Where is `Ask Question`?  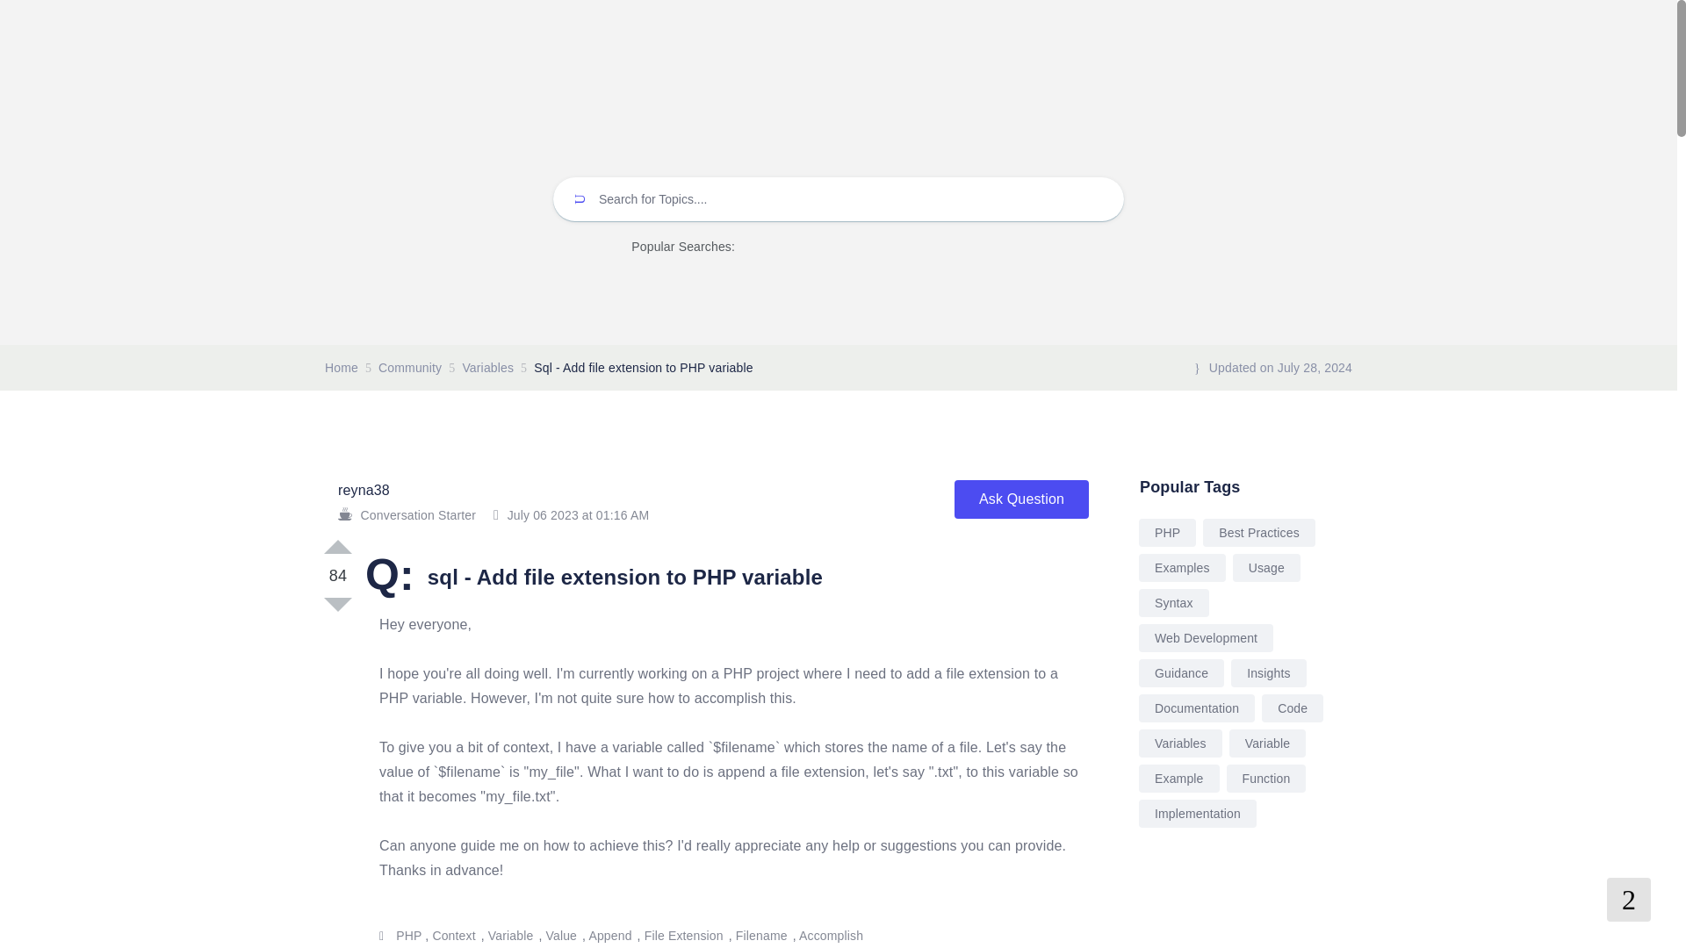 Ask Question is located at coordinates (1021, 499).